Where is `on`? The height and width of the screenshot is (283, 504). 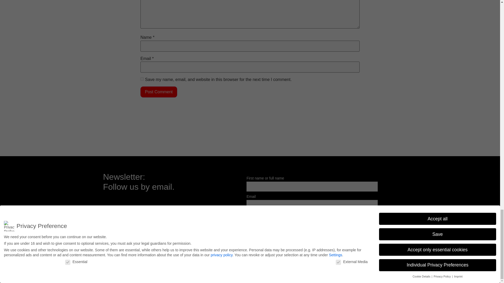
on is located at coordinates (248, 214).